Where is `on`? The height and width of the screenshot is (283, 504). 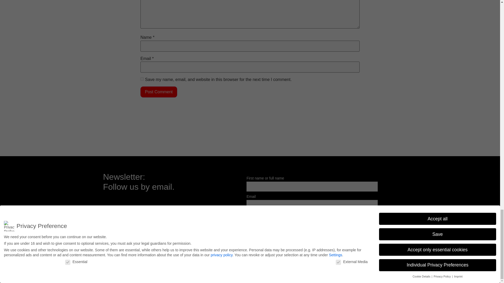
on is located at coordinates (248, 214).